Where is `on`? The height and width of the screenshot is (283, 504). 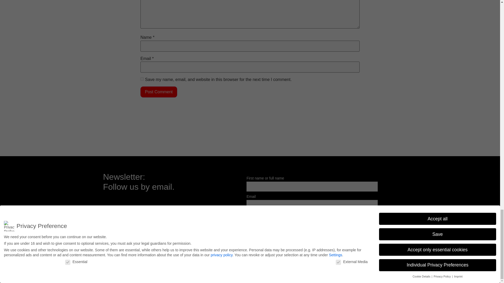
on is located at coordinates (248, 214).